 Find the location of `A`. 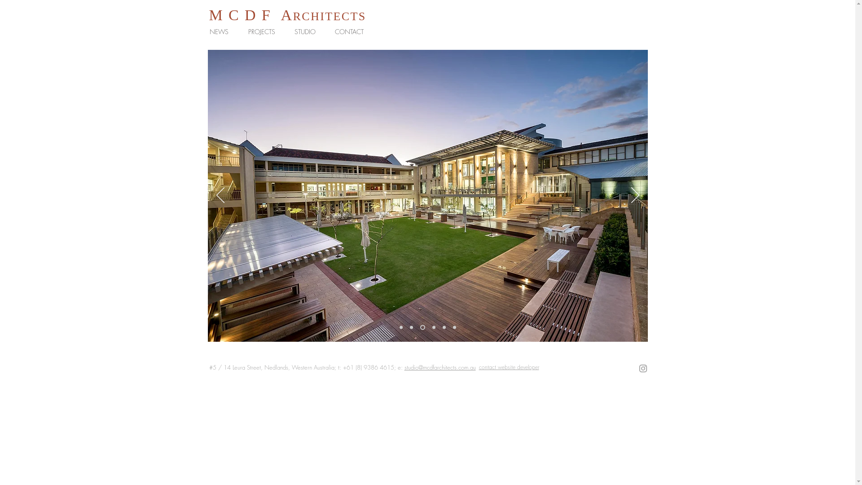

A is located at coordinates (287, 15).